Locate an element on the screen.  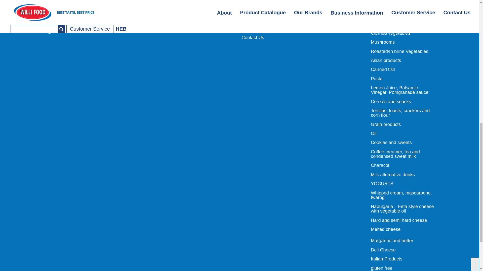
Customer Service is located at coordinates (260, 29).